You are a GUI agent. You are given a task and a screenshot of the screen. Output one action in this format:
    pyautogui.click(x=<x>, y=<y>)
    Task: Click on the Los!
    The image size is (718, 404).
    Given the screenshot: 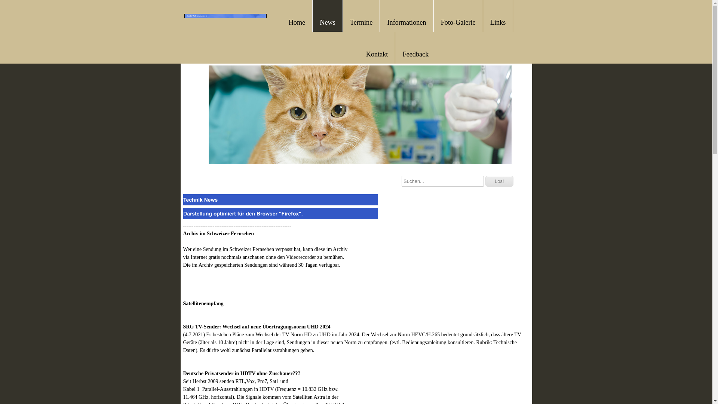 What is the action you would take?
    pyautogui.click(x=500, y=181)
    